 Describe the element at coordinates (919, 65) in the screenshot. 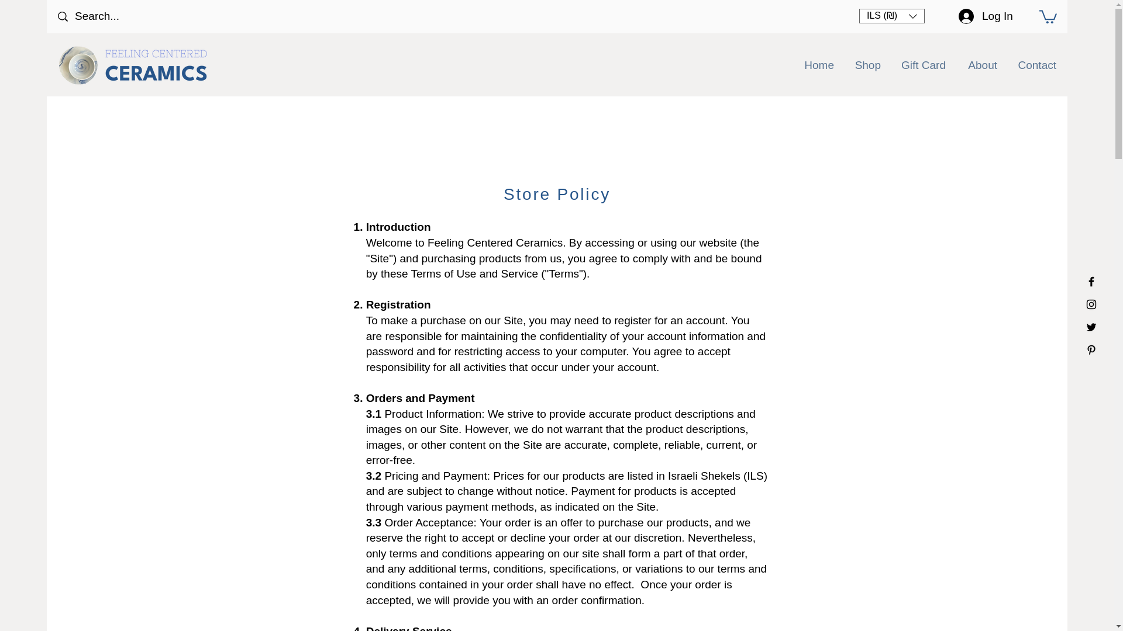

I see `Gift Card` at that location.